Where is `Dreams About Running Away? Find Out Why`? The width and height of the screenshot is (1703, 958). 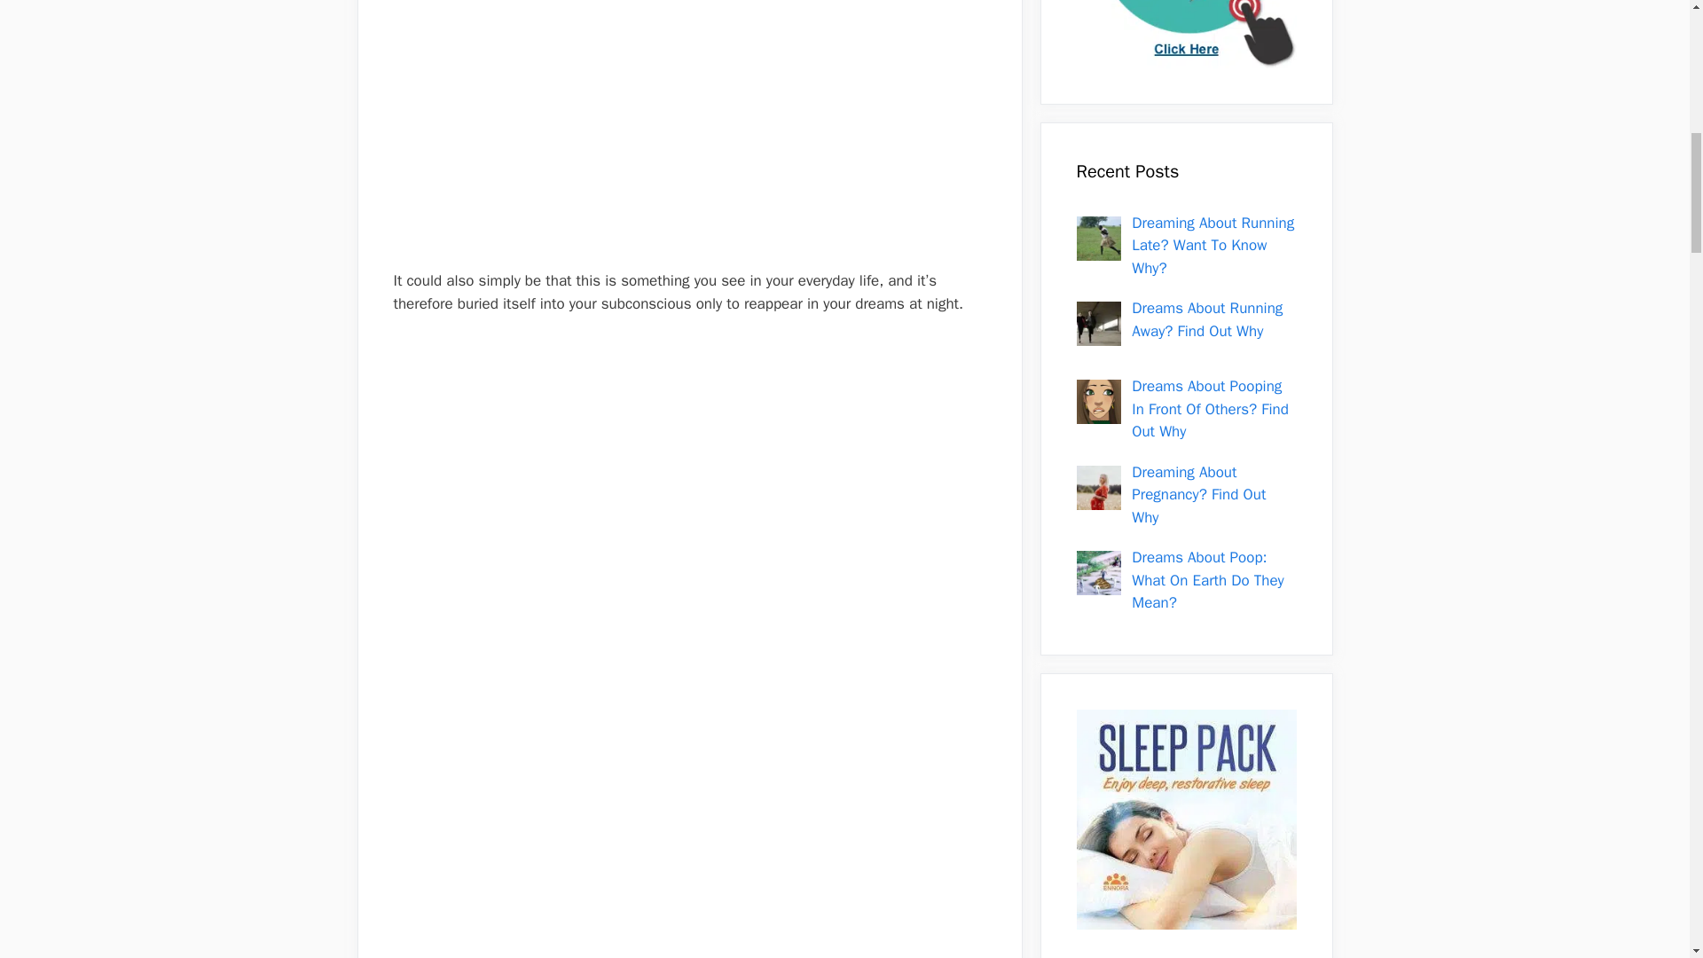 Dreams About Running Away? Find Out Why is located at coordinates (1206, 319).